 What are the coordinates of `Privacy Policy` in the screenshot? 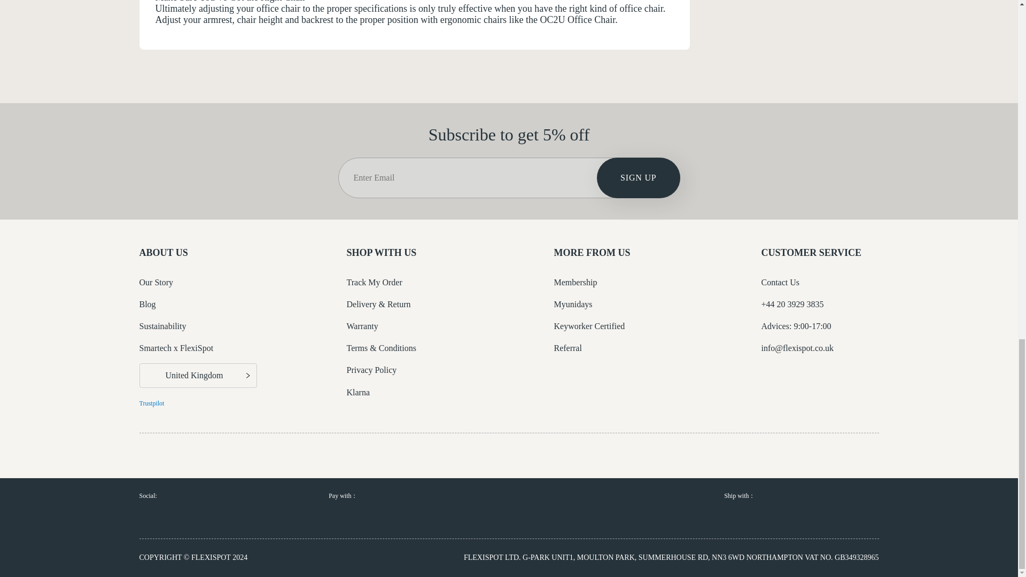 It's located at (371, 370).